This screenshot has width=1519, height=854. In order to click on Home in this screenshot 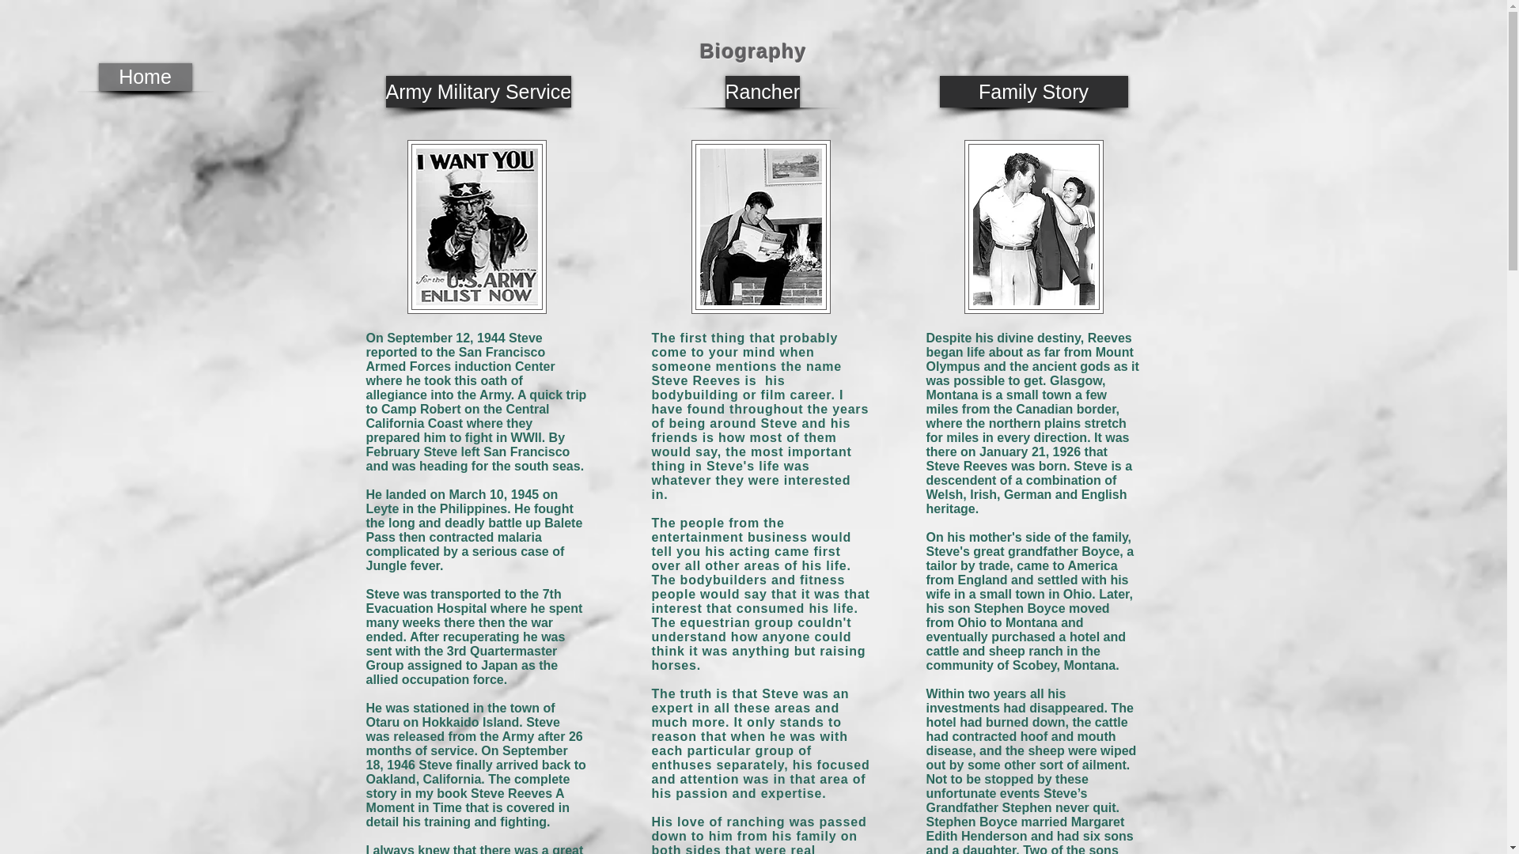, I will do `click(144, 76)`.